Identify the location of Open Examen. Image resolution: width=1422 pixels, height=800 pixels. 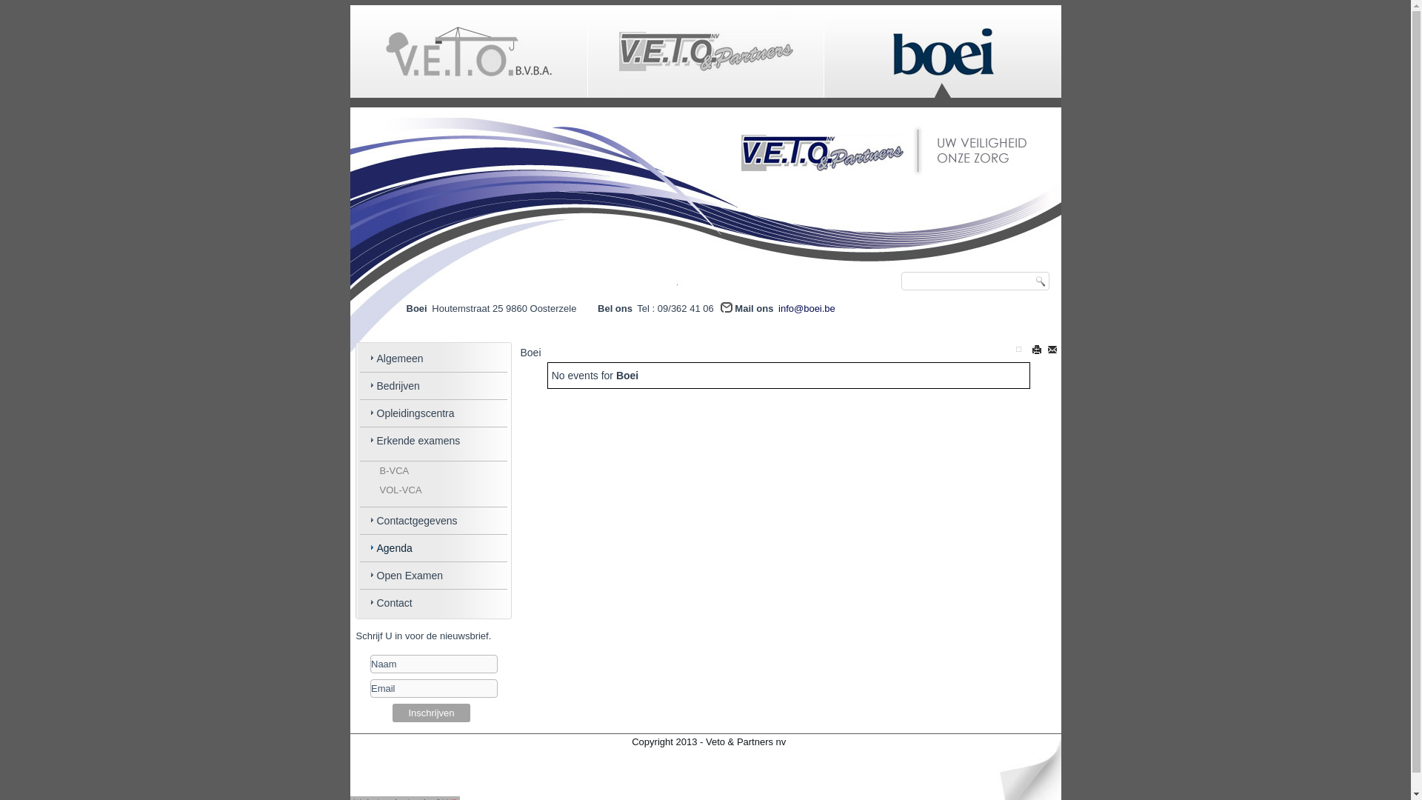
(434, 576).